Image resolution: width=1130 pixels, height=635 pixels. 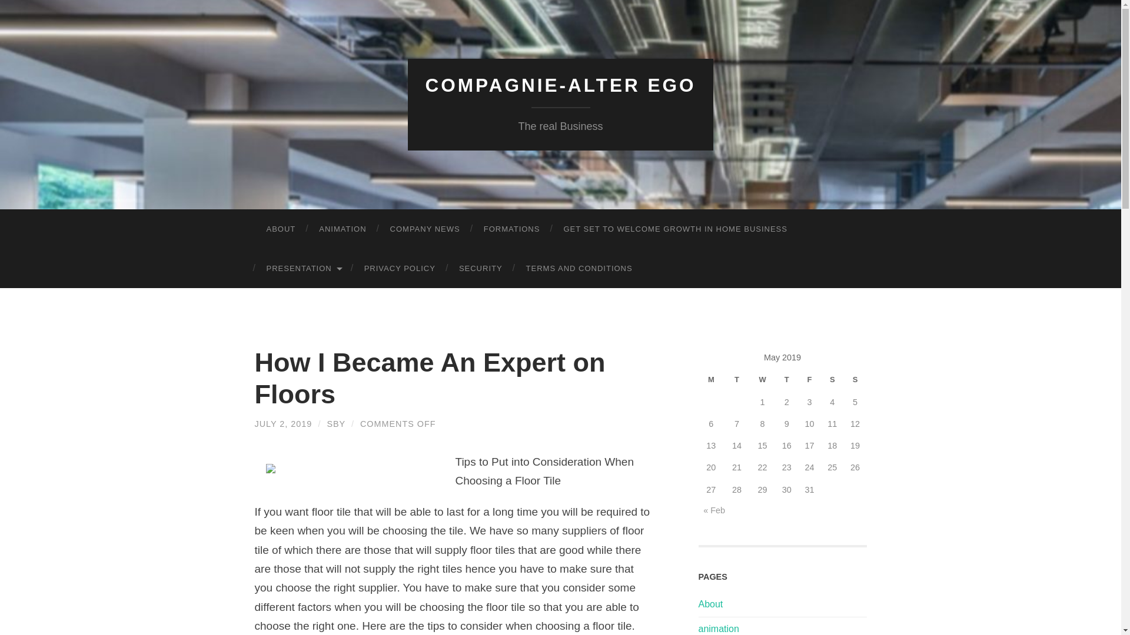 I want to click on FORMATIONS, so click(x=512, y=229).